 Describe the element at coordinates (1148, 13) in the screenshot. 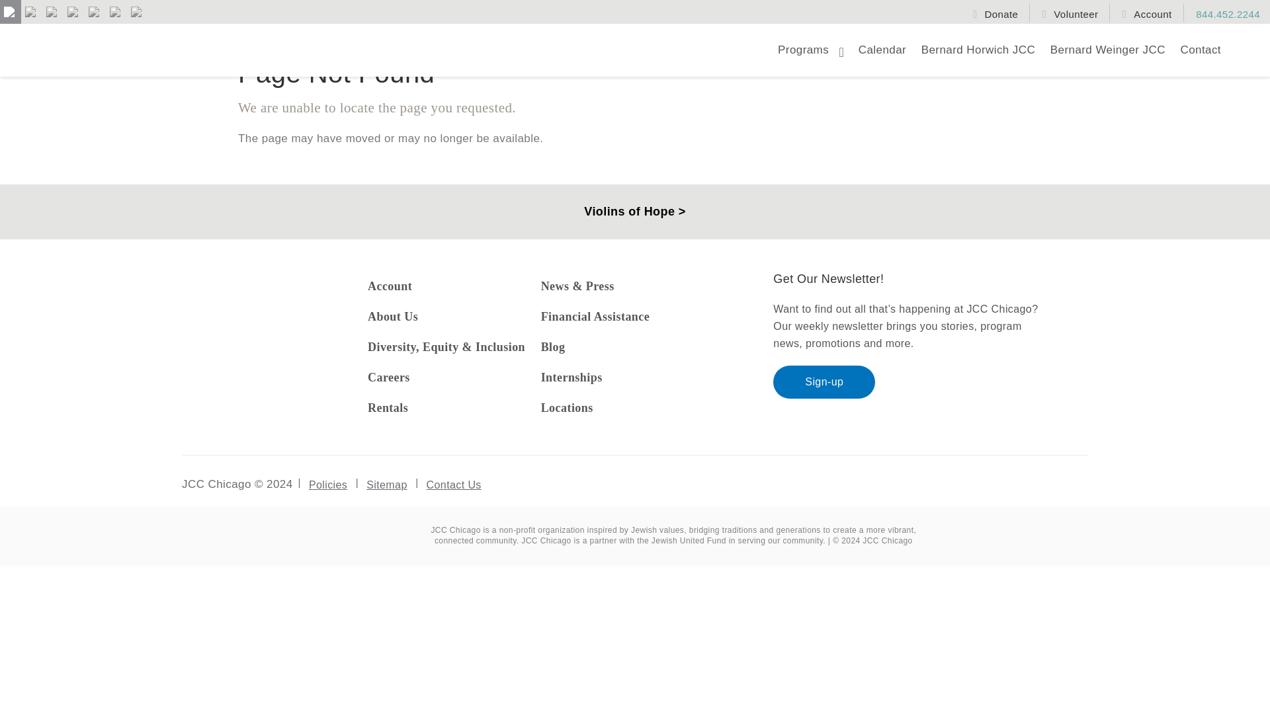

I see `Account` at that location.